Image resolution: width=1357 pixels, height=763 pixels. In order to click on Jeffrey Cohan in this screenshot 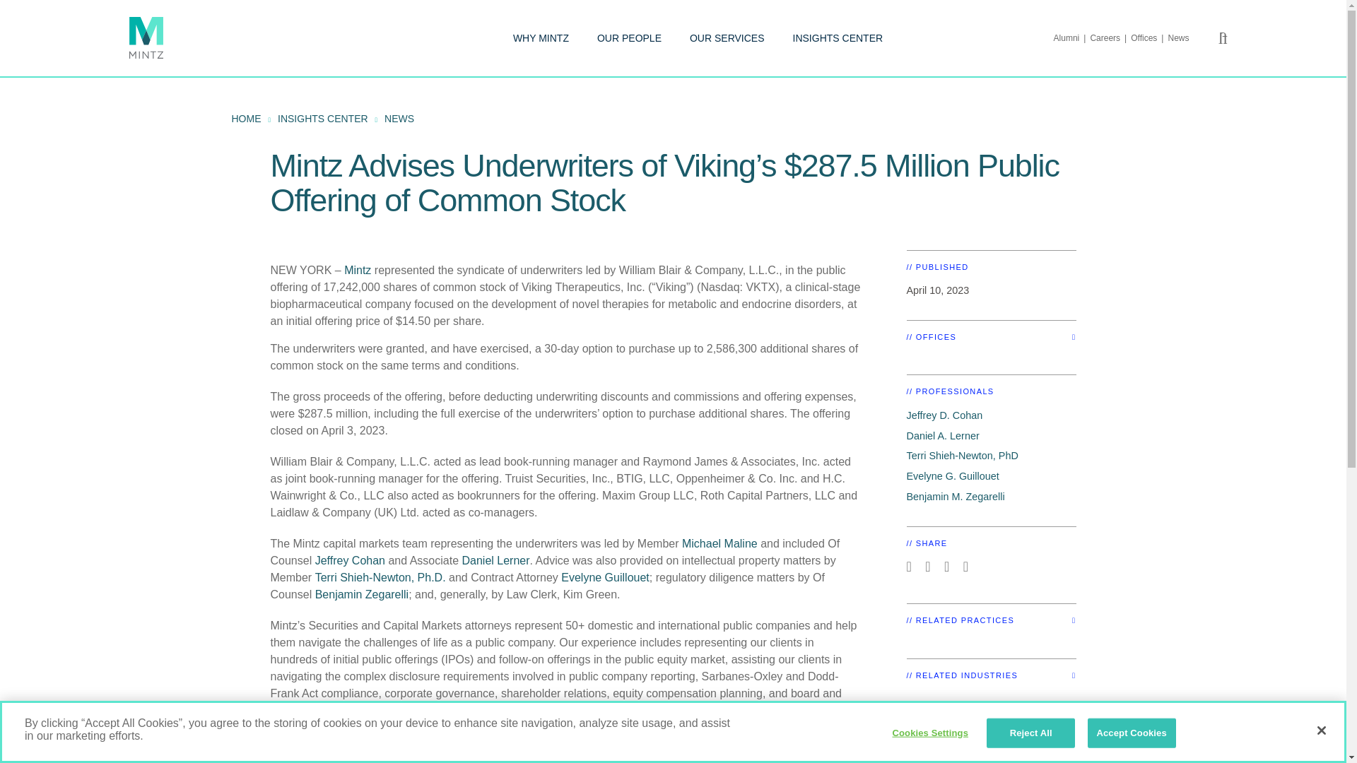, I will do `click(350, 561)`.